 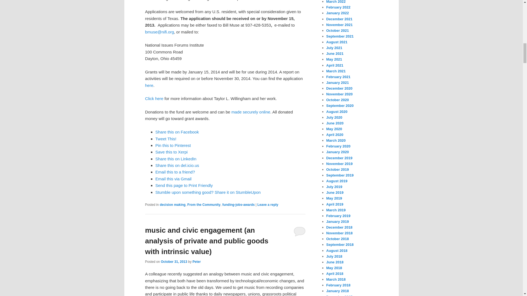 I want to click on Share this on LinkedIn, so click(x=176, y=159).